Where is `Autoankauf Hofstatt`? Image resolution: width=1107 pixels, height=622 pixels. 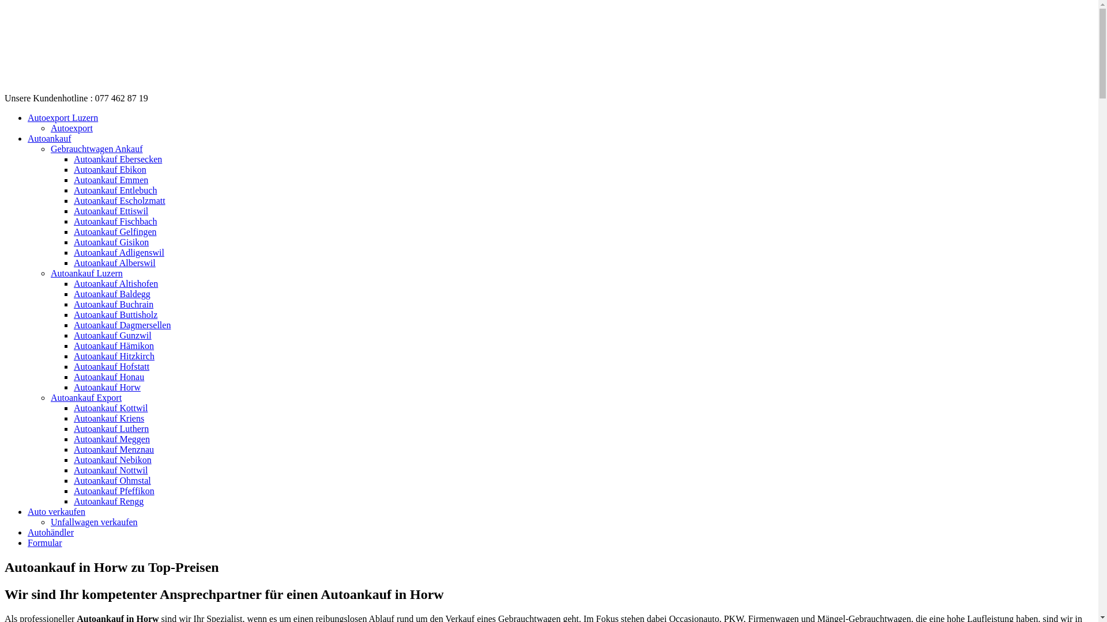
Autoankauf Hofstatt is located at coordinates (112, 366).